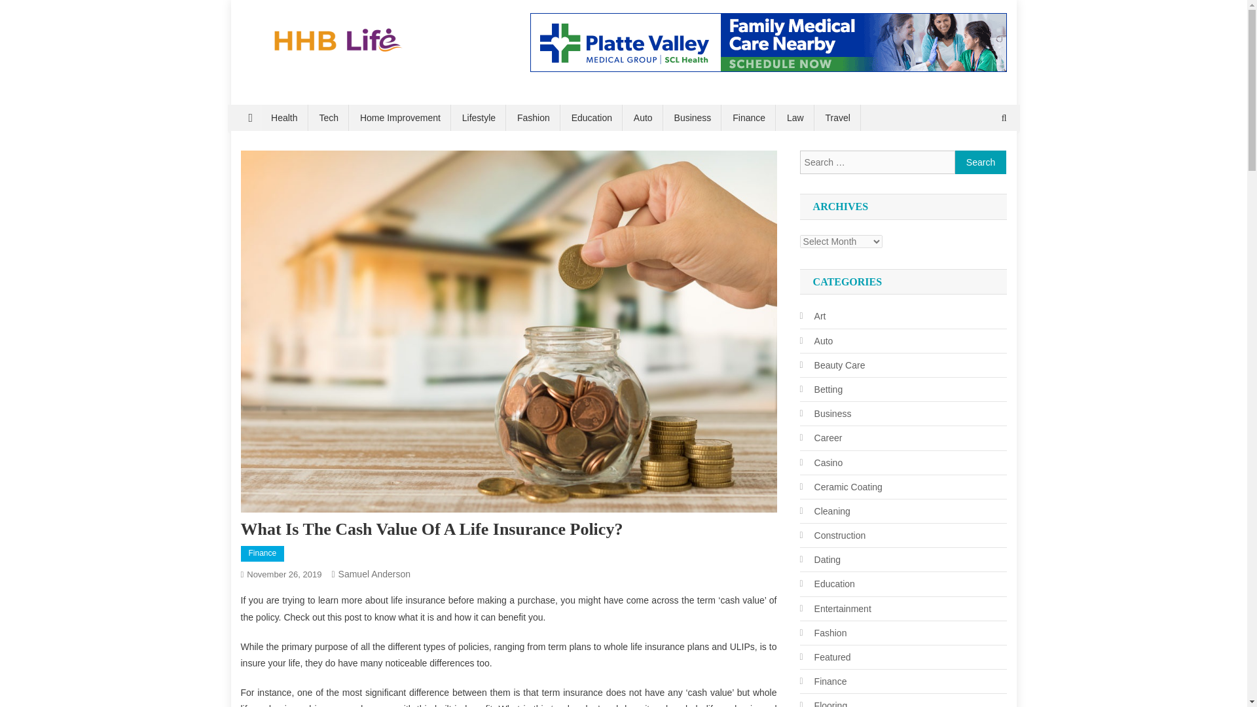 Image resolution: width=1257 pixels, height=707 pixels. Describe the element at coordinates (795, 117) in the screenshot. I see `Law` at that location.